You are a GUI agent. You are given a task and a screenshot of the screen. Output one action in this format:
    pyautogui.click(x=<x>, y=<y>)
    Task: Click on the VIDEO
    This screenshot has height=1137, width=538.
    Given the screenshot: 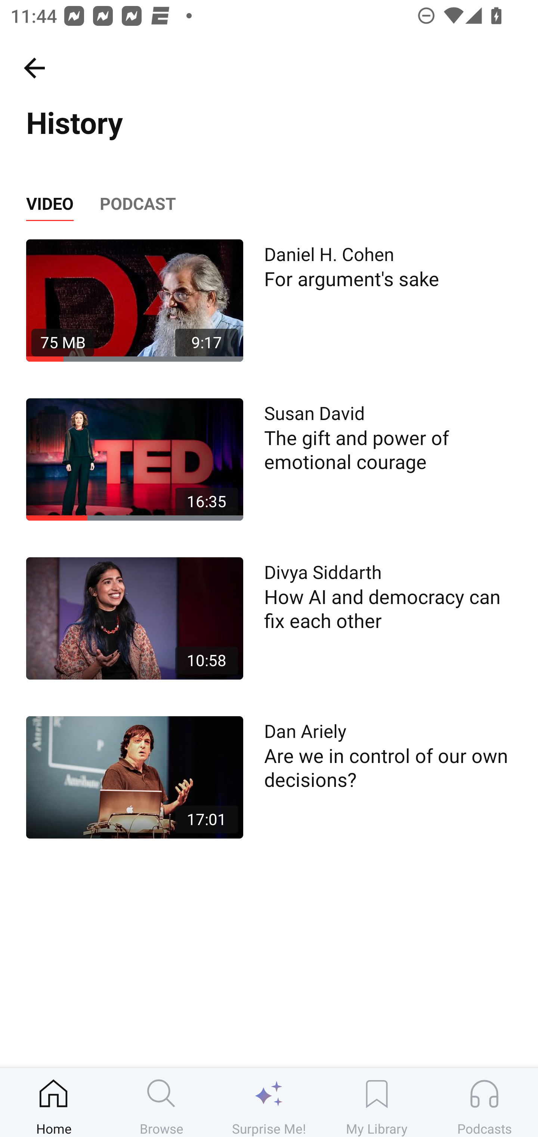 What is the action you would take?
    pyautogui.click(x=49, y=204)
    